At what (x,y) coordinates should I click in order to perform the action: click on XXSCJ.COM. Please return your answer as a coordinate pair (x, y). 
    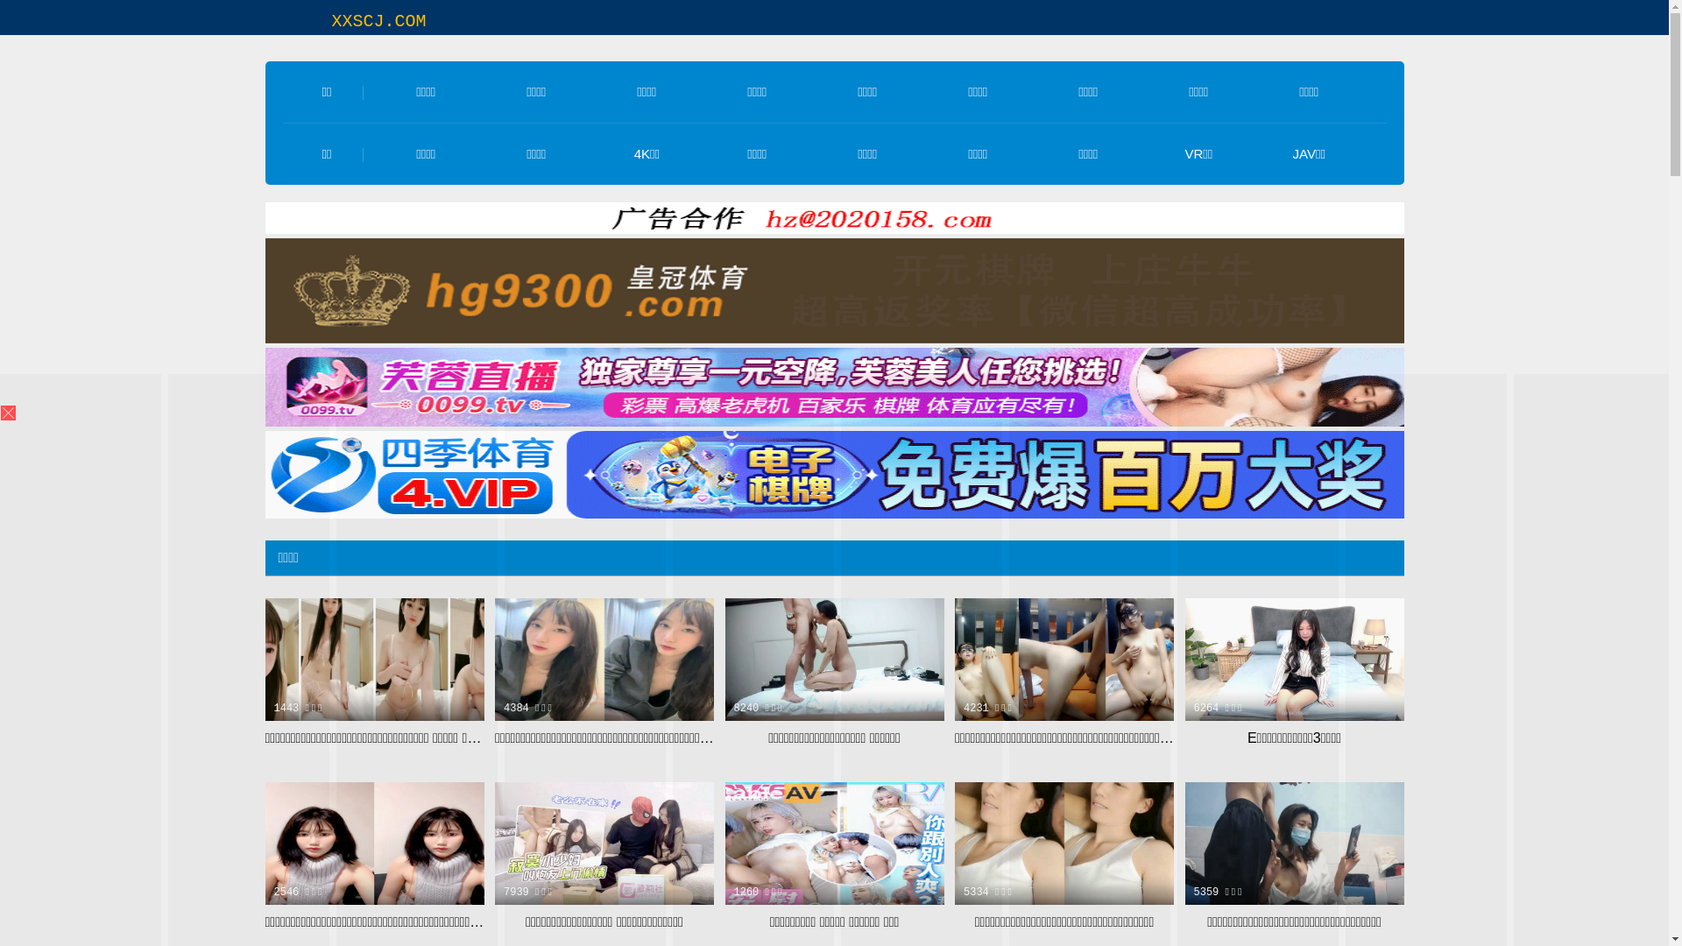
    Looking at the image, I should click on (378, 21).